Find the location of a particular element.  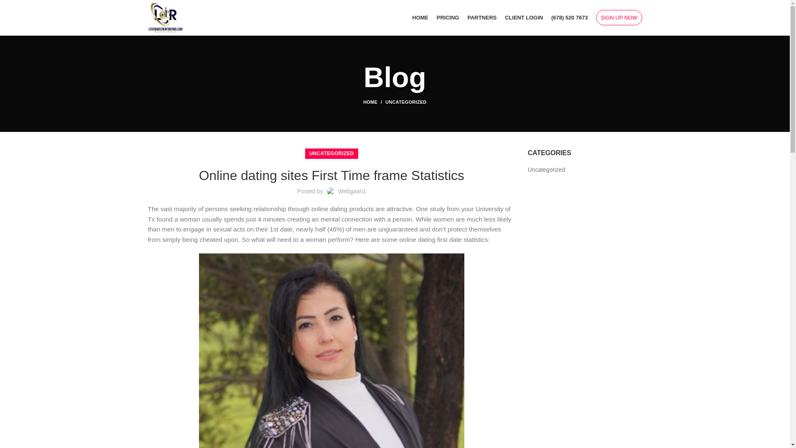

PRICING is located at coordinates (448, 17).